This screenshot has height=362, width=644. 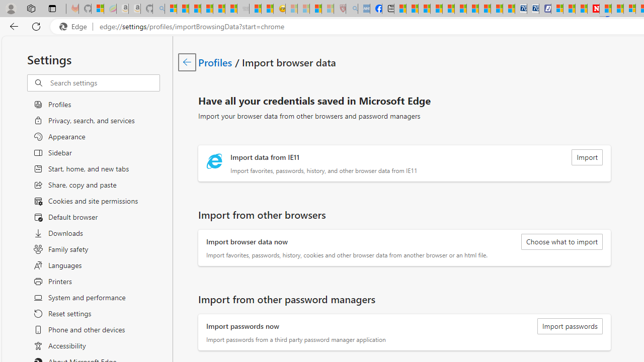 I want to click on The Weather Channel - MSN, so click(x=195, y=9).